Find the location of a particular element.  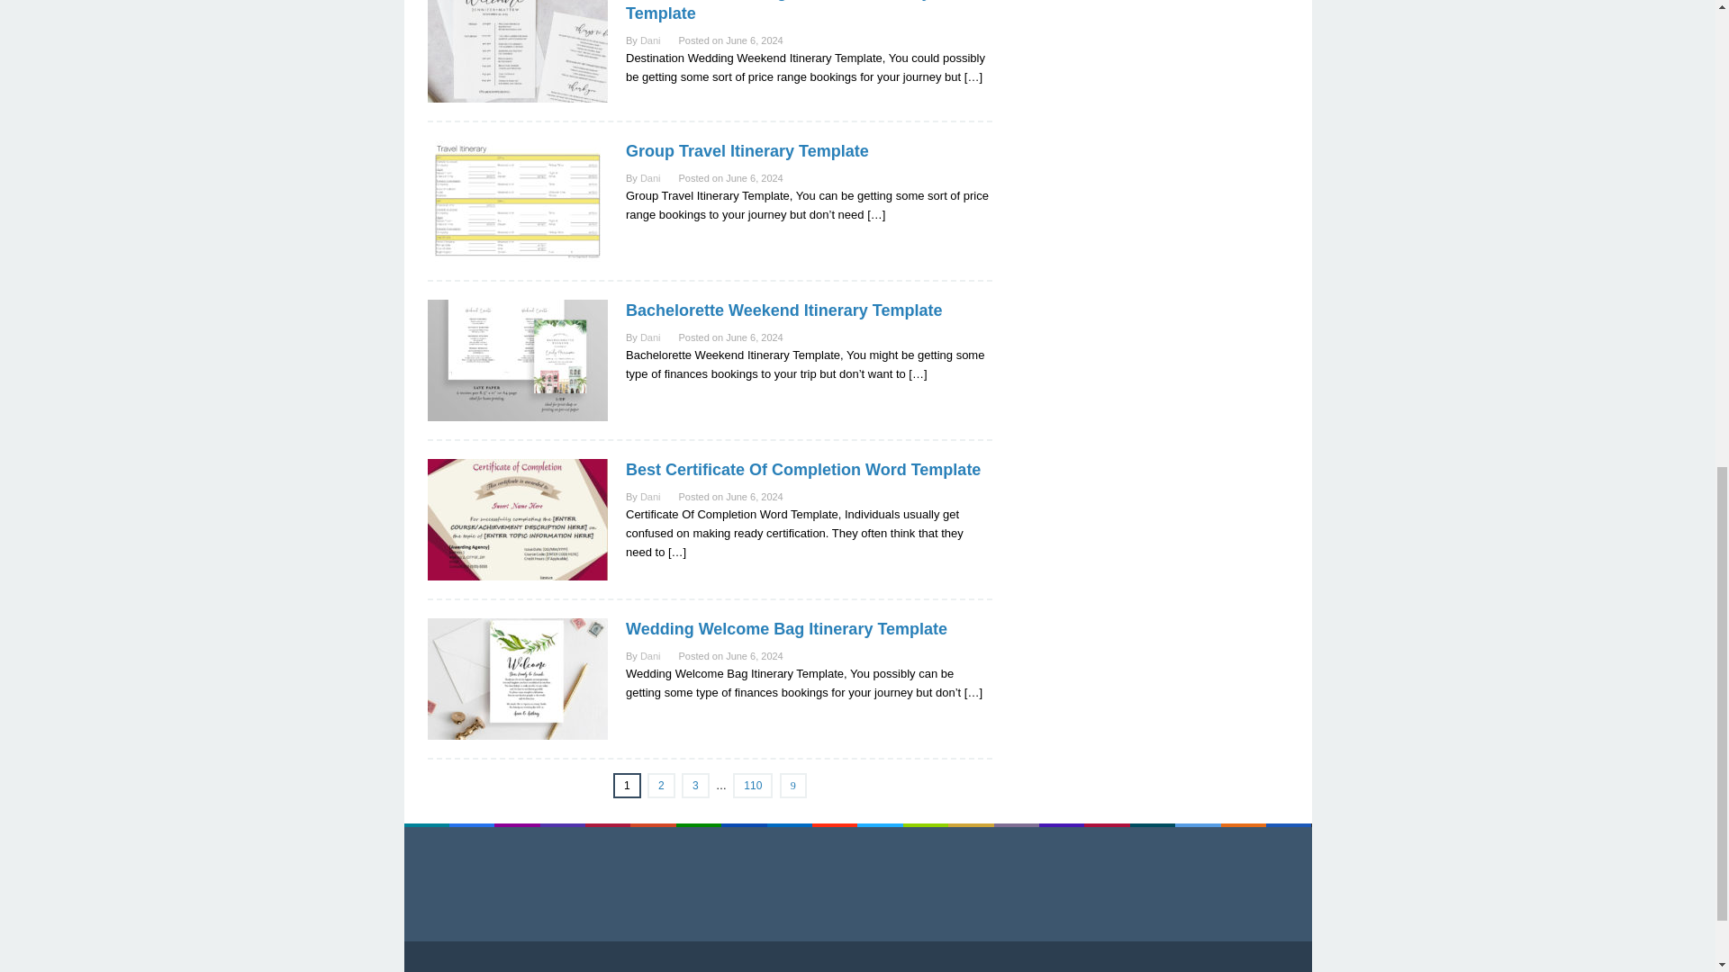

Best Certificate Of Completion Word Template is located at coordinates (803, 470).